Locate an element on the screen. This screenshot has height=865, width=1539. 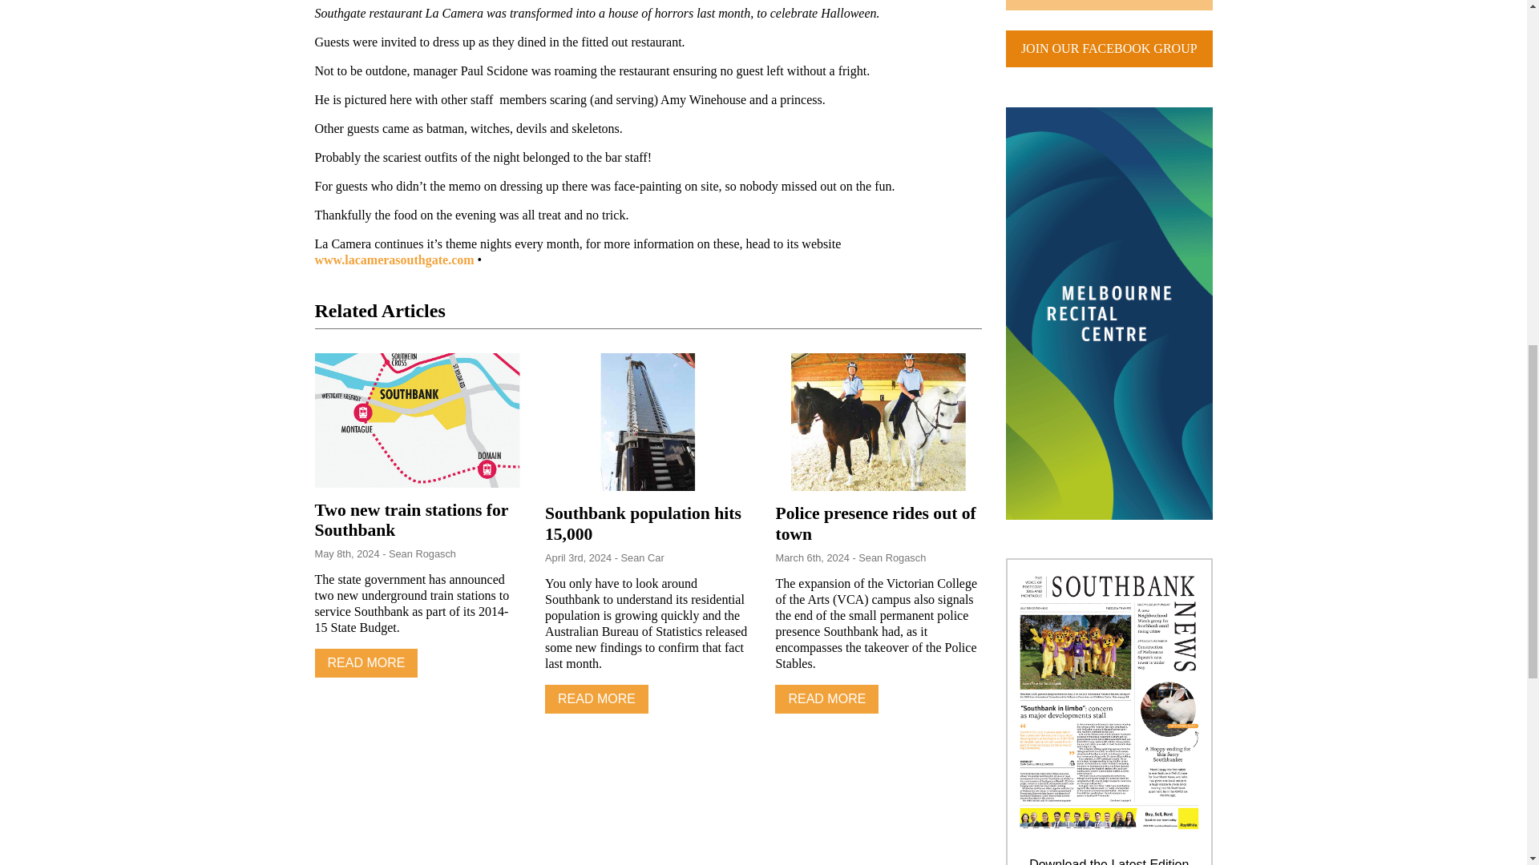
READ MORE is located at coordinates (596, 699).